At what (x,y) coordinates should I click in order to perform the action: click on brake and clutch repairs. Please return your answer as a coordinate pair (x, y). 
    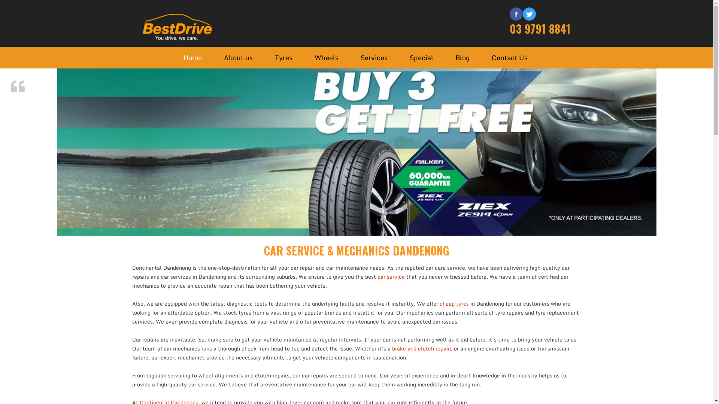
    Looking at the image, I should click on (422, 349).